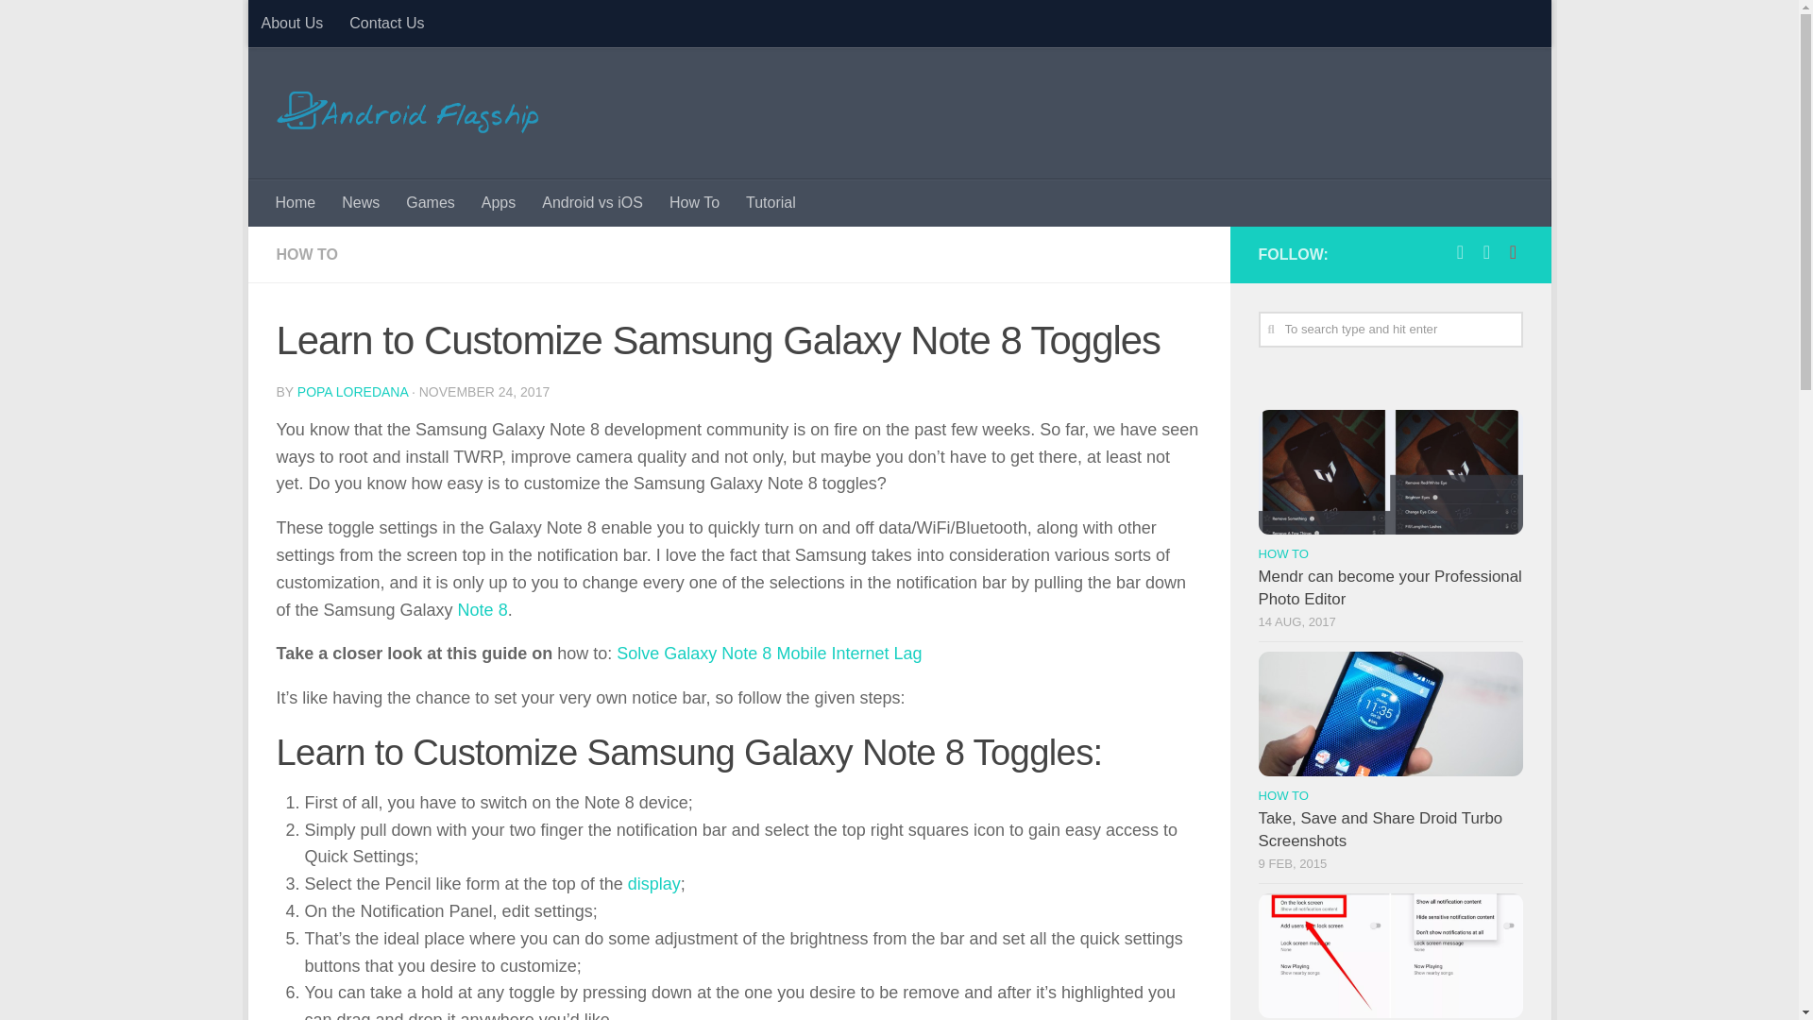  Describe the element at coordinates (653, 884) in the screenshot. I see `display` at that location.